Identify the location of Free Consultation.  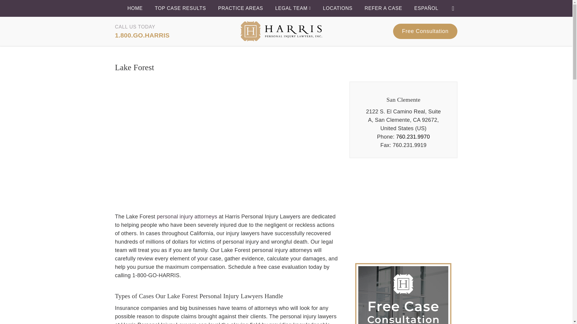
(425, 31).